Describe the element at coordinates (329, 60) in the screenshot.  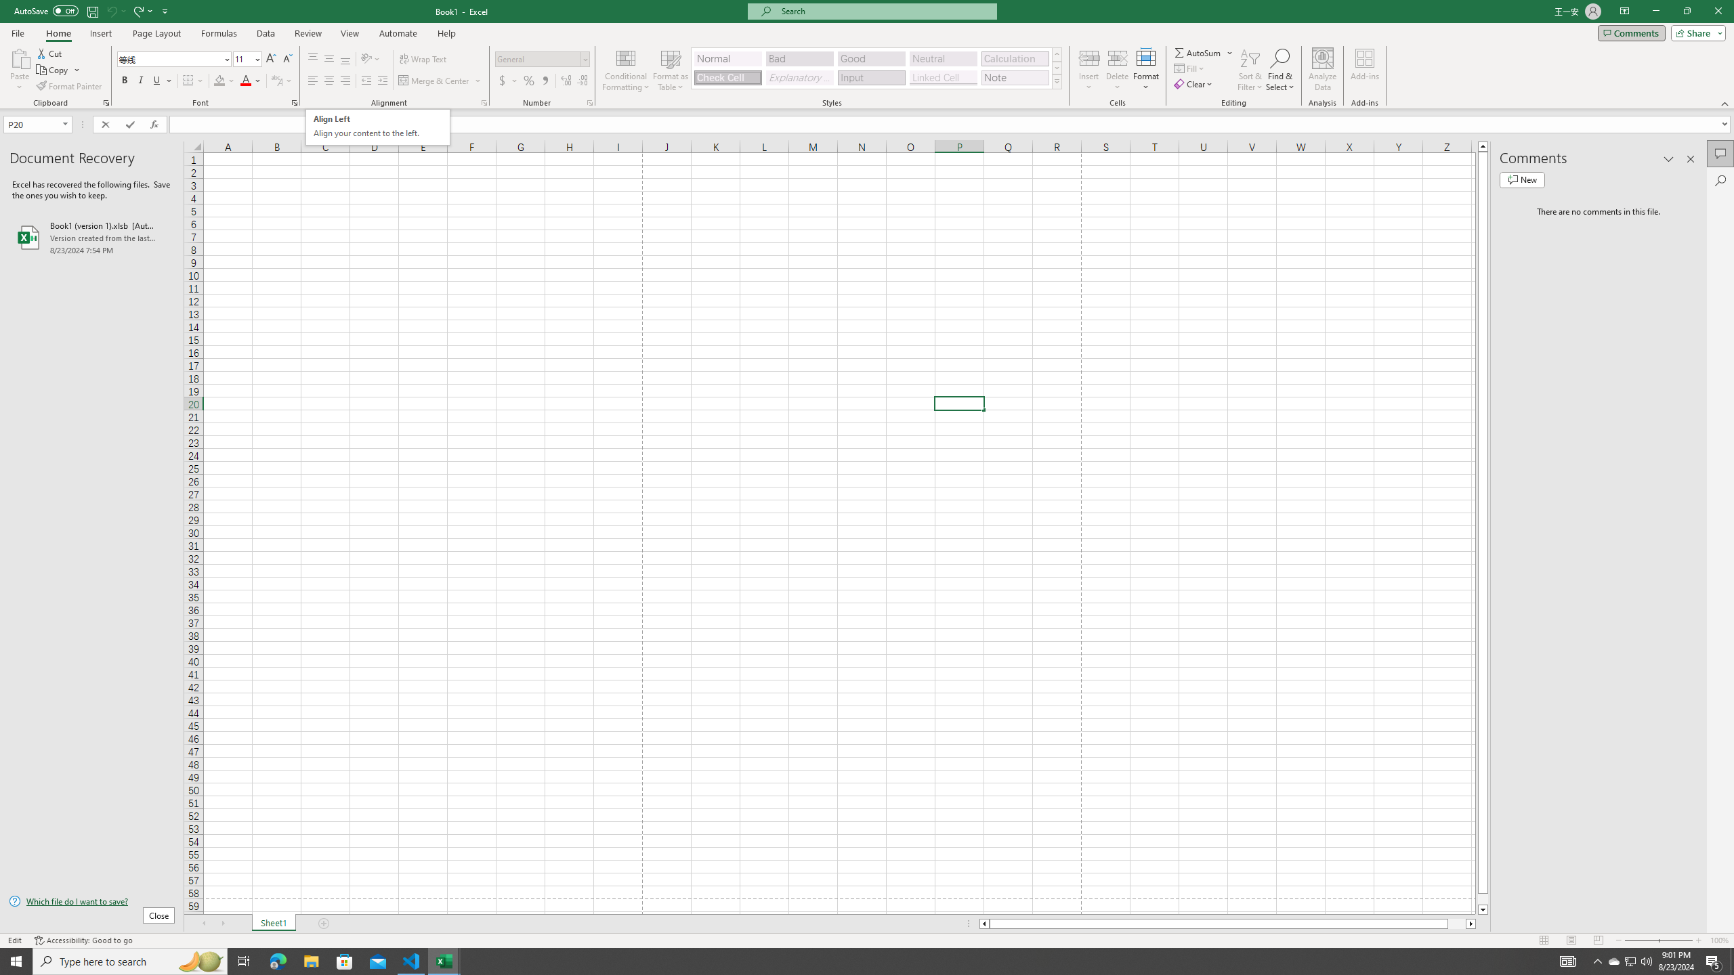
I see `Middle Align` at that location.